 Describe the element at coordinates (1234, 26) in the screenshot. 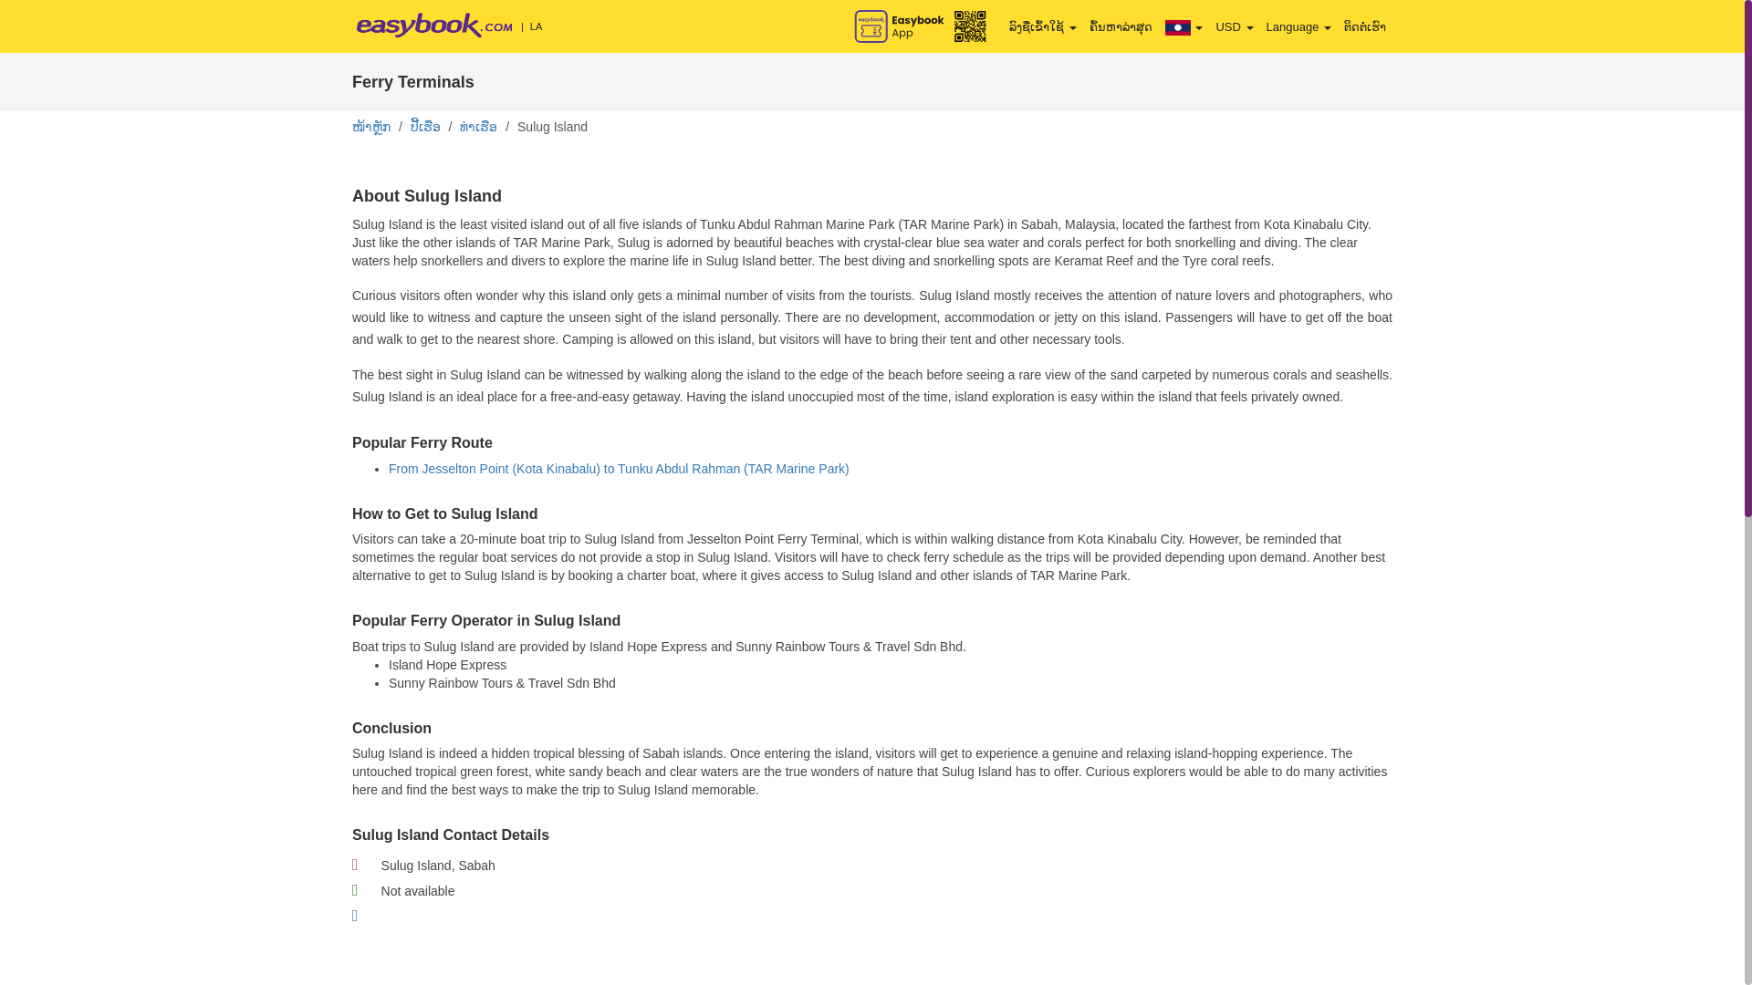

I see `USD` at that location.